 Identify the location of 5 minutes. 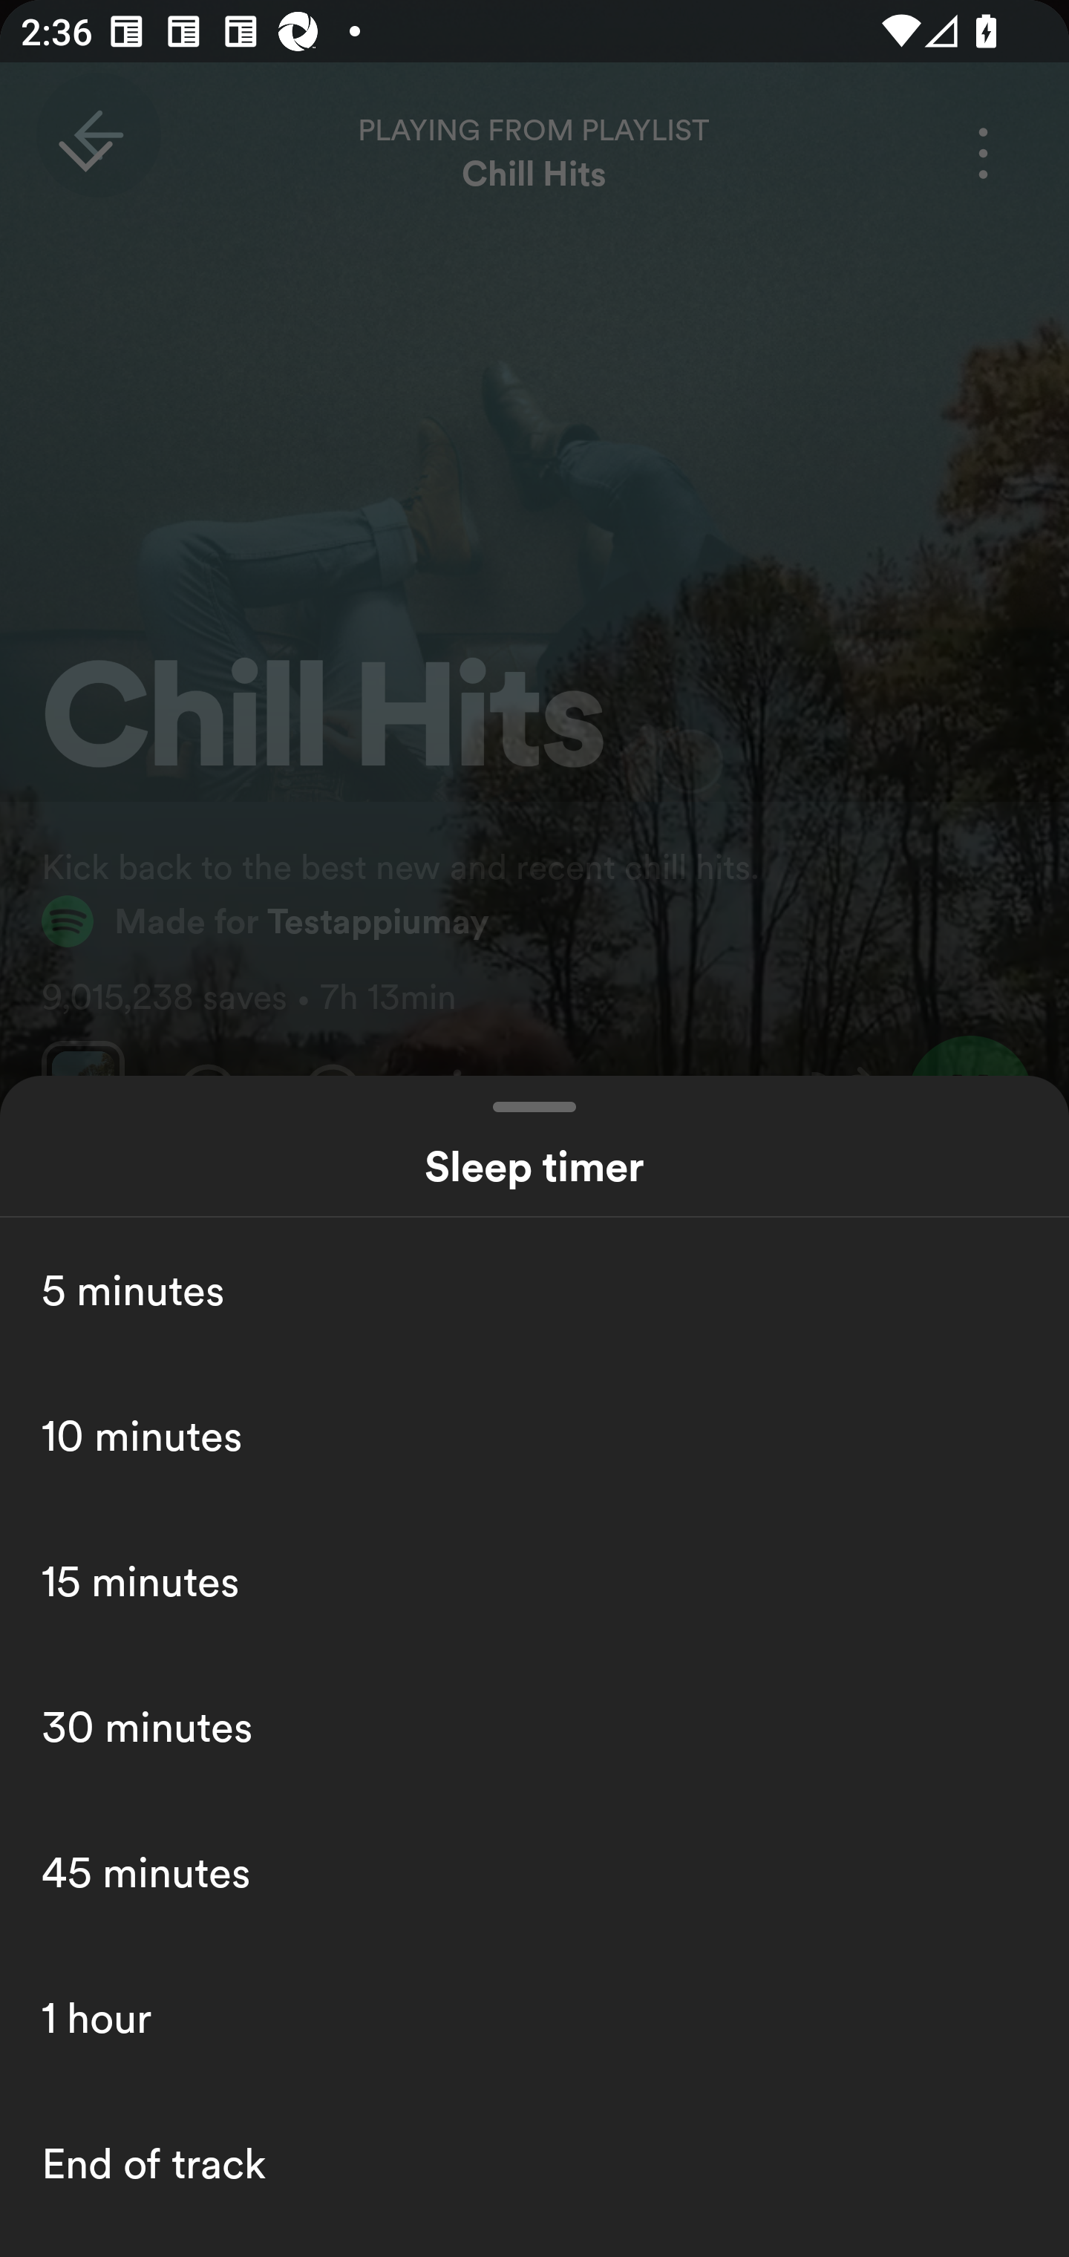
(534, 1290).